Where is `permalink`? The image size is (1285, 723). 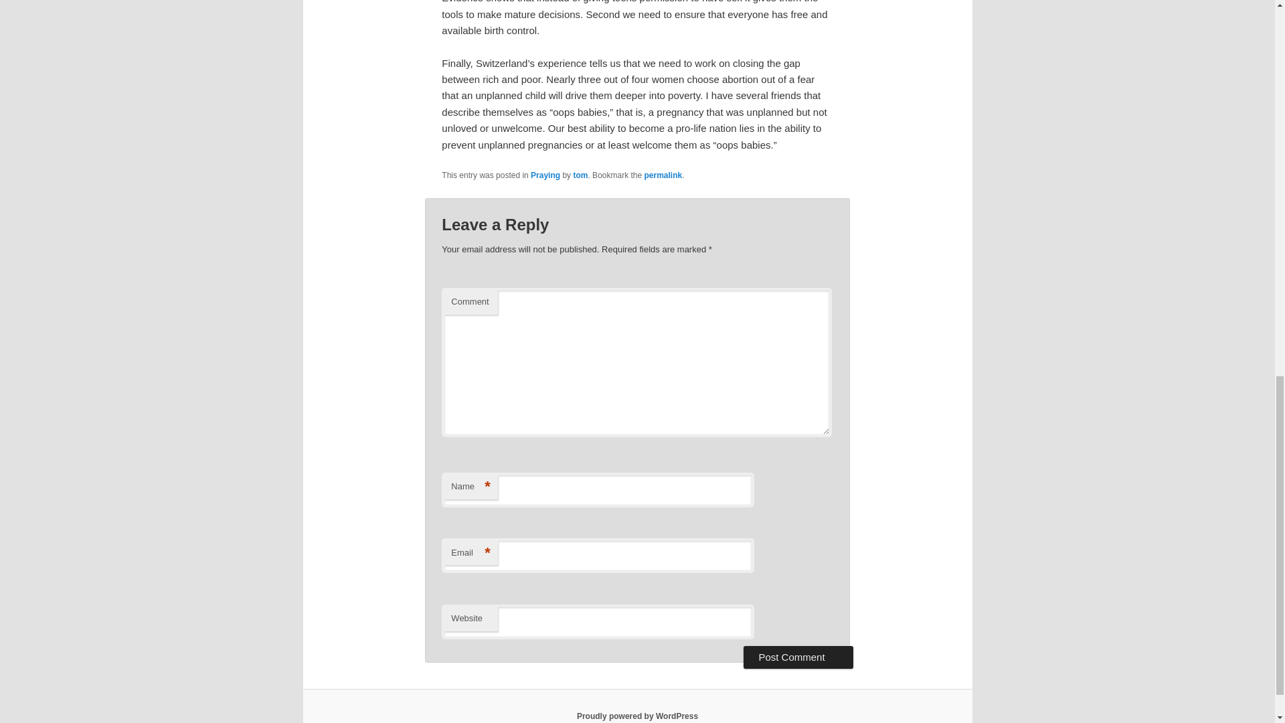
permalink is located at coordinates (663, 175).